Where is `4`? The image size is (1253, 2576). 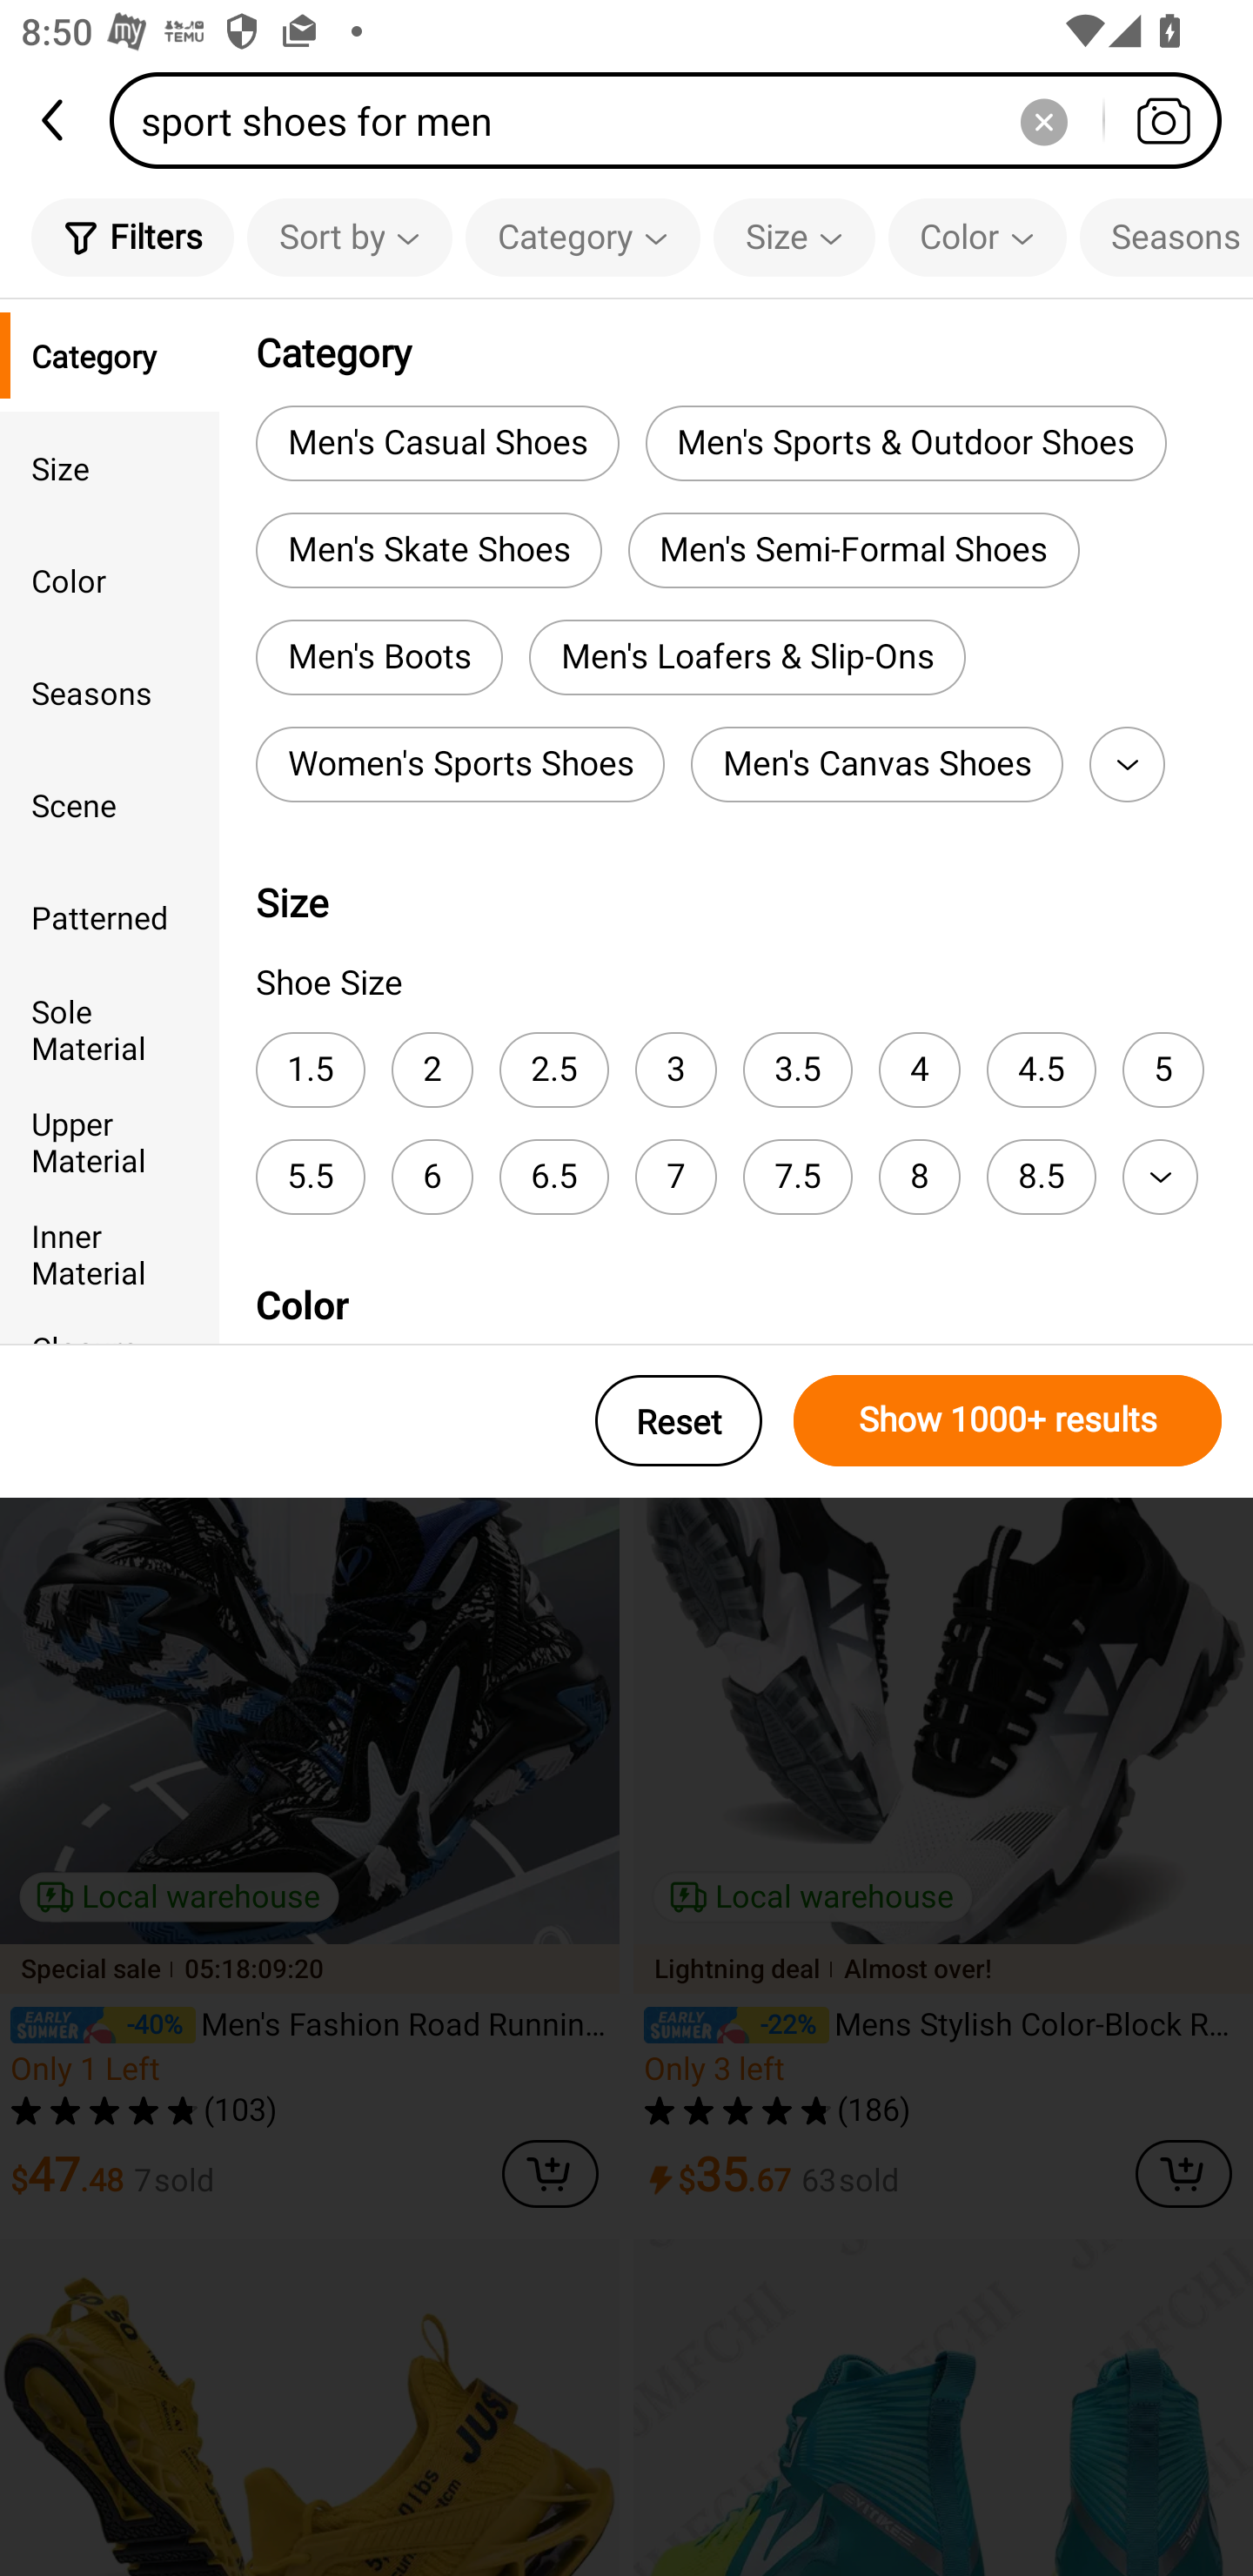 4 is located at coordinates (919, 1070).